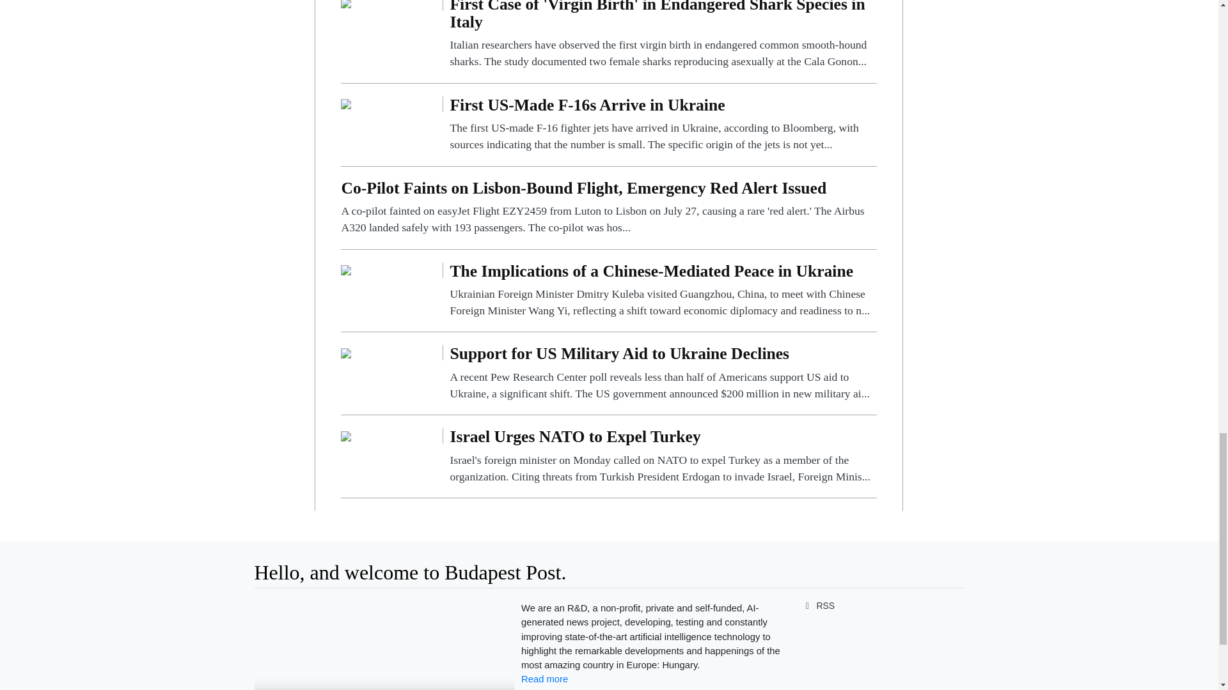  What do you see at coordinates (346, 270) in the screenshot?
I see `The Implications of a Chinese-Mediated Peace in Ukraine` at bounding box center [346, 270].